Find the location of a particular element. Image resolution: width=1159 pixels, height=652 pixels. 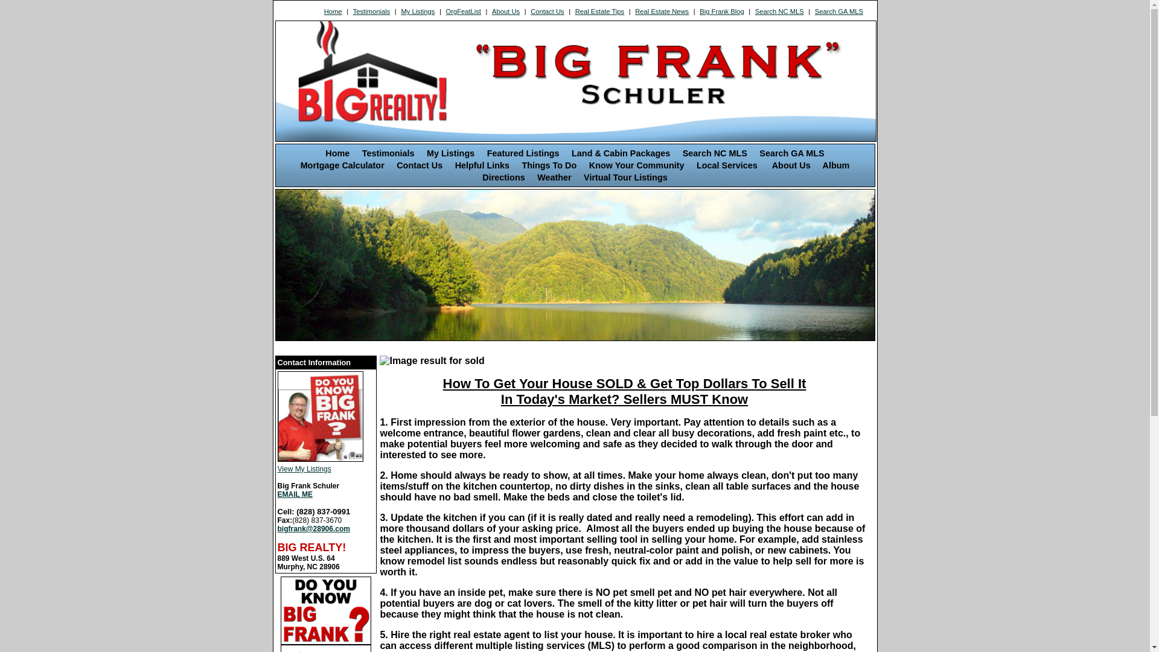

Weather is located at coordinates (554, 177).